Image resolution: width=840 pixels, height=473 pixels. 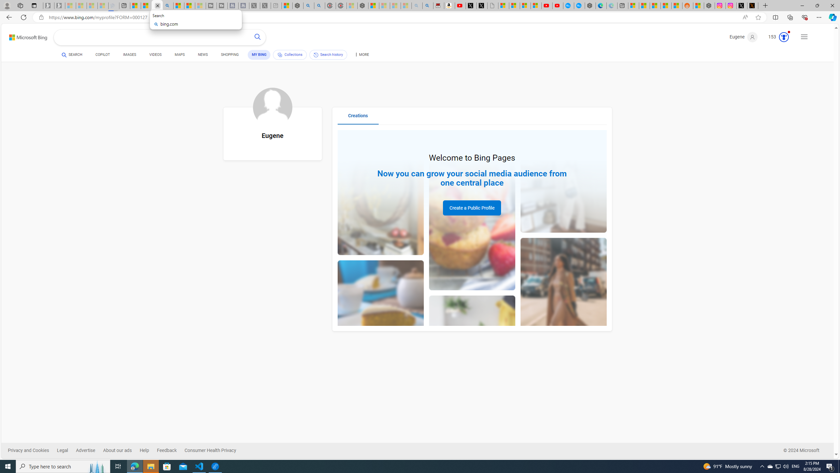 What do you see at coordinates (677, 6) in the screenshot?
I see `Shanghai, China Weather trends | Microsoft Weather` at bounding box center [677, 6].